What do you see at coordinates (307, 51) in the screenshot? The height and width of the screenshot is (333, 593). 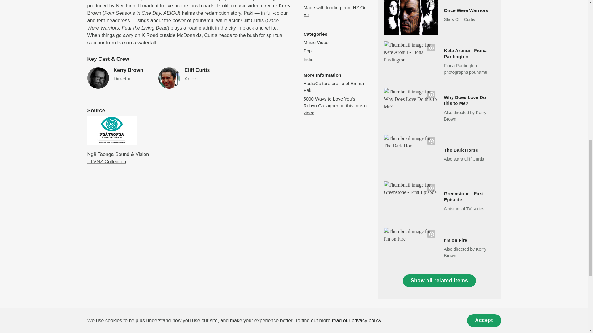 I see `Pop` at bounding box center [307, 51].